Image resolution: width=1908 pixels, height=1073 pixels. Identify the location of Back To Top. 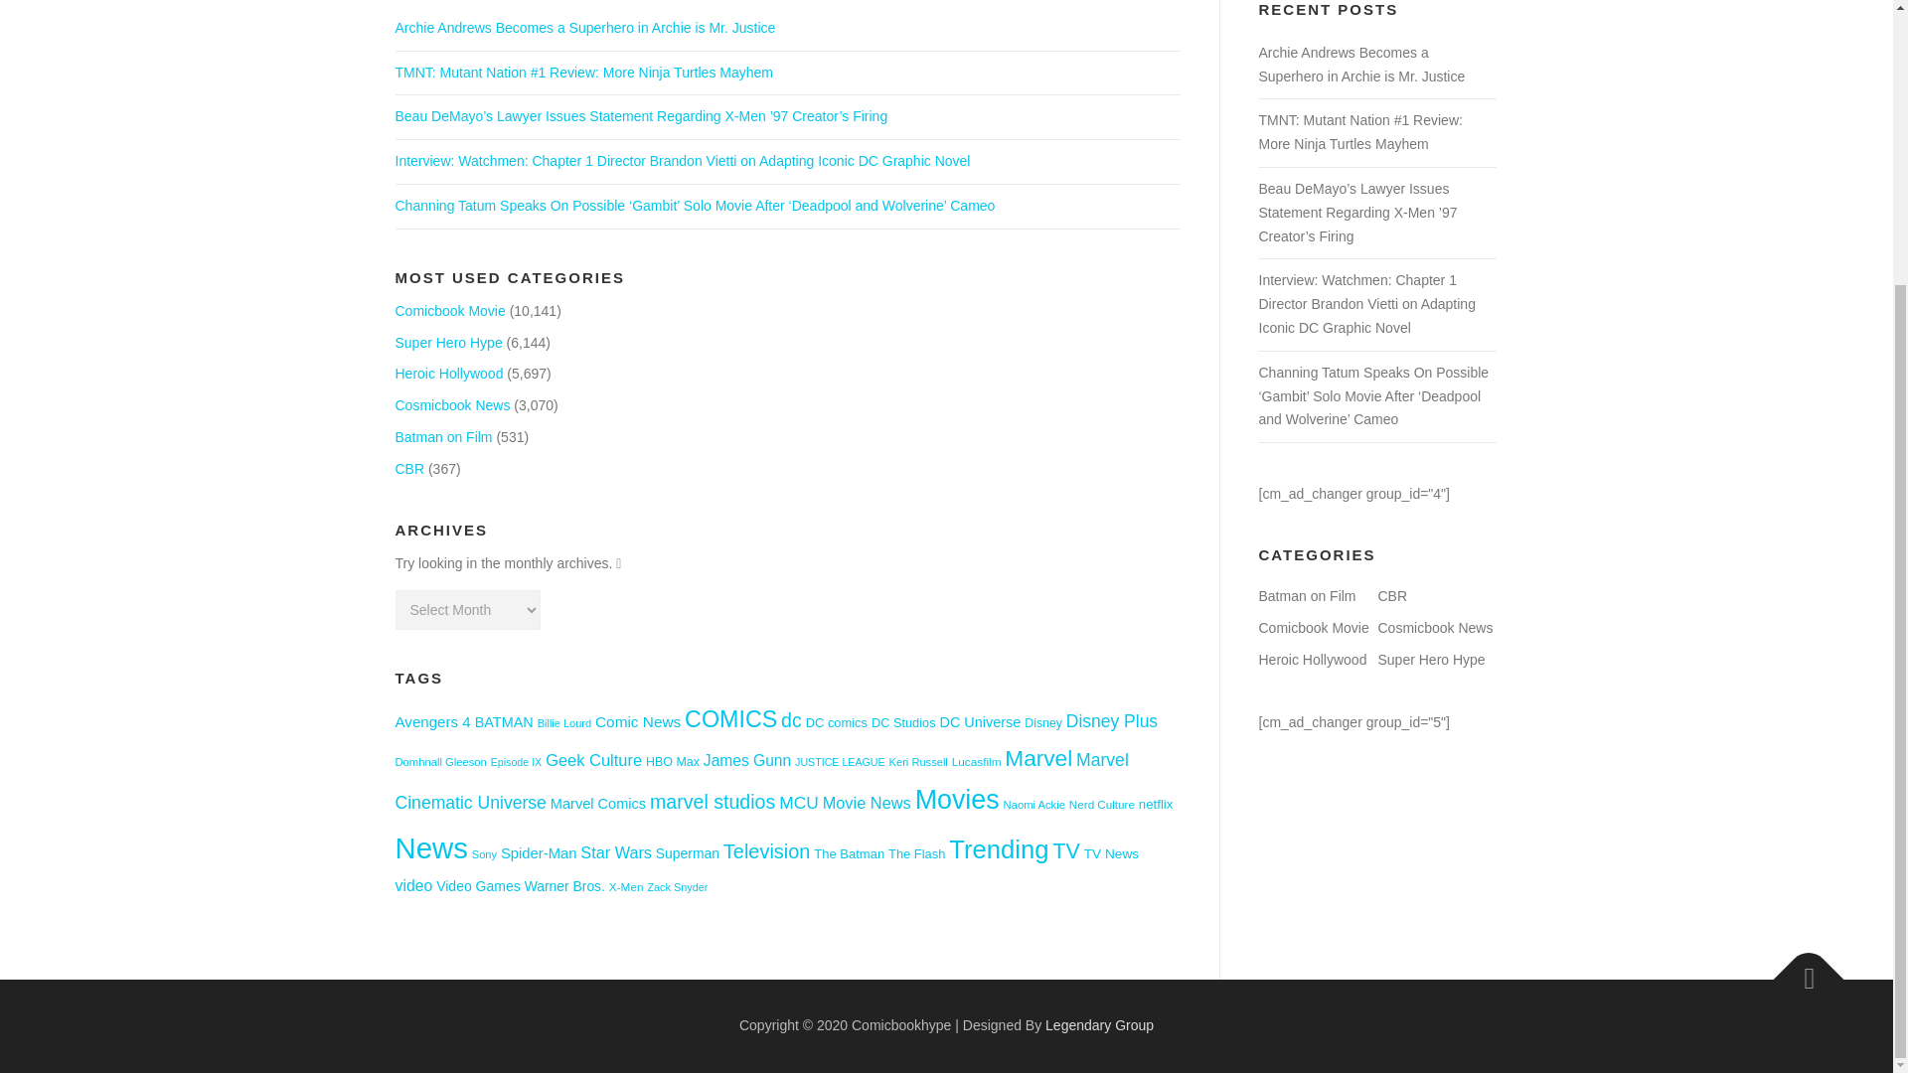
(1799, 969).